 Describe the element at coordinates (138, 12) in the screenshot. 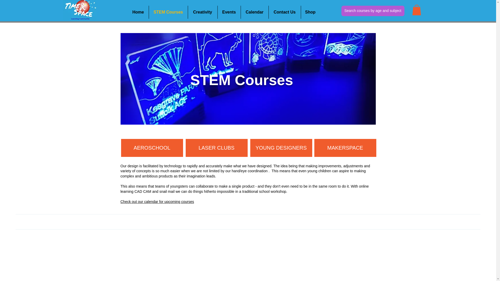

I see `Home` at that location.